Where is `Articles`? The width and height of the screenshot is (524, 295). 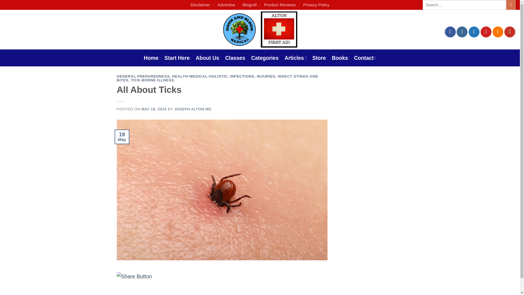 Articles is located at coordinates (295, 58).